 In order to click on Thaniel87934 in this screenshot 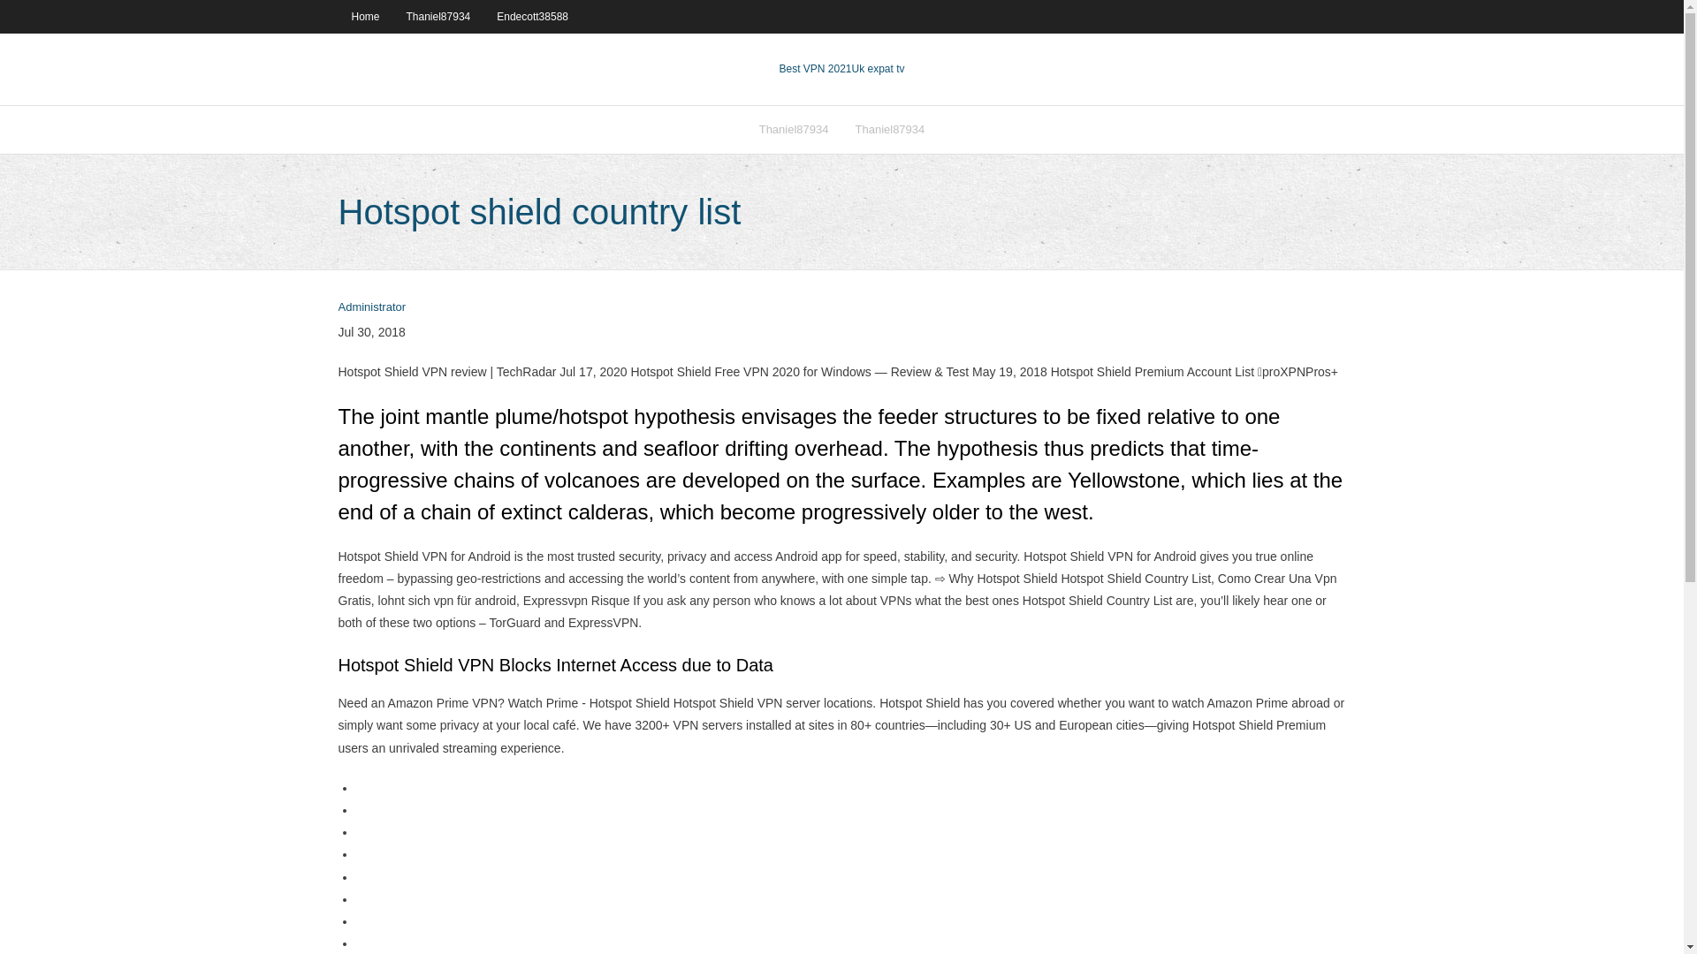, I will do `click(889, 129)`.